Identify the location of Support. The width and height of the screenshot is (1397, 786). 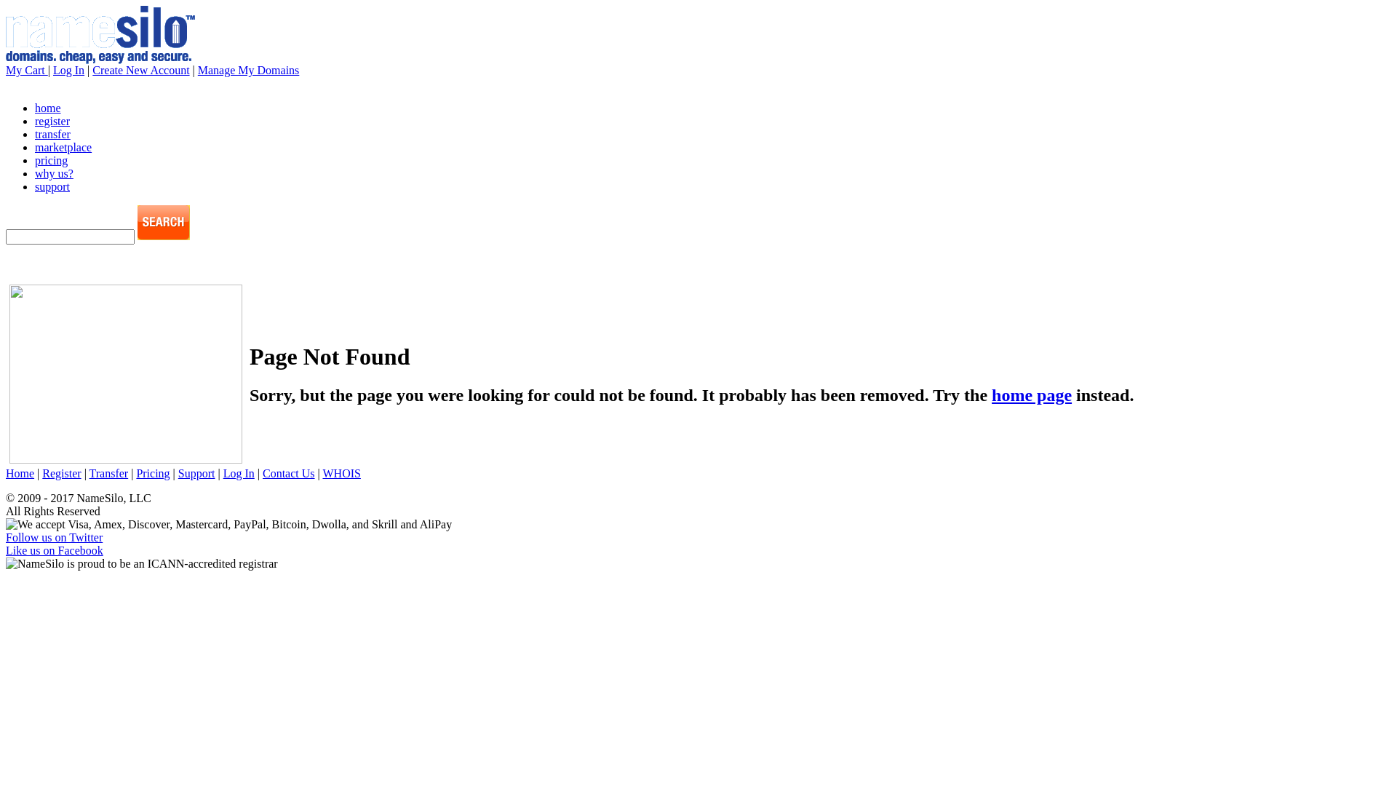
(196, 473).